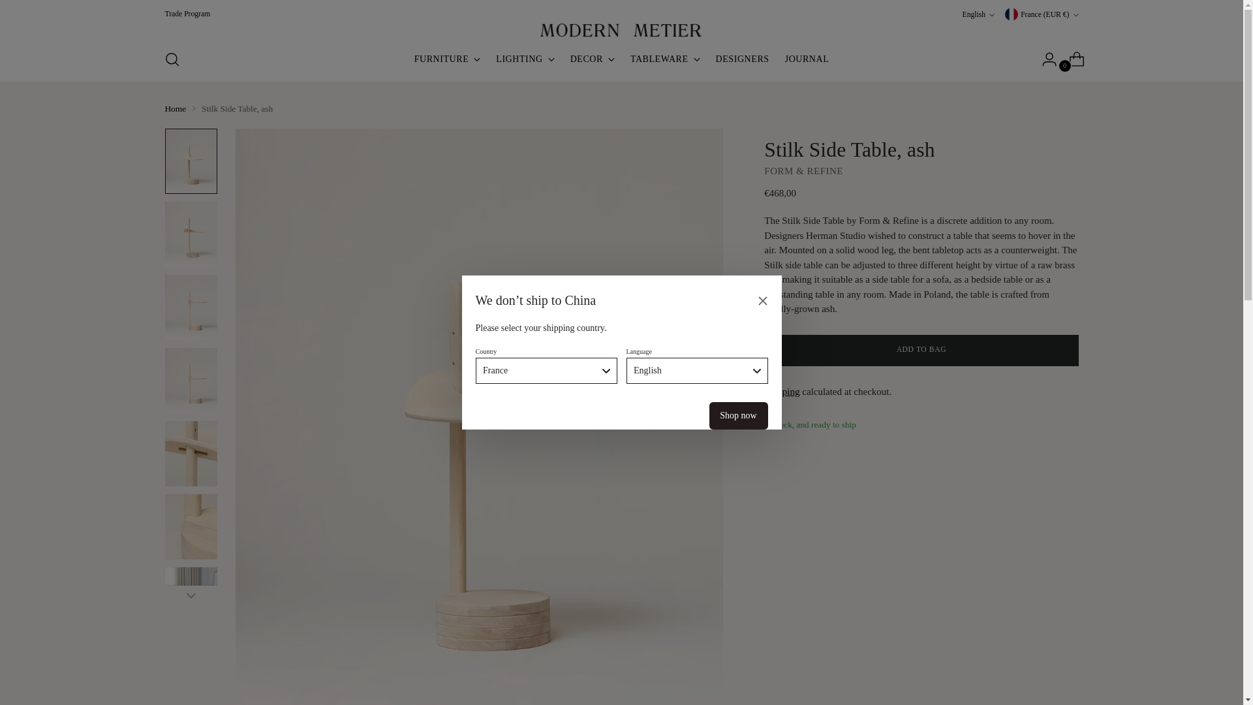 The height and width of the screenshot is (705, 1253). Describe the element at coordinates (546, 370) in the screenshot. I see `English` at that location.